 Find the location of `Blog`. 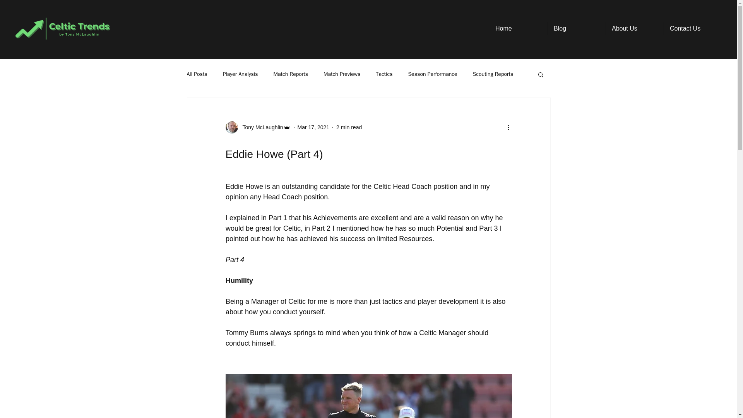

Blog is located at coordinates (577, 28).